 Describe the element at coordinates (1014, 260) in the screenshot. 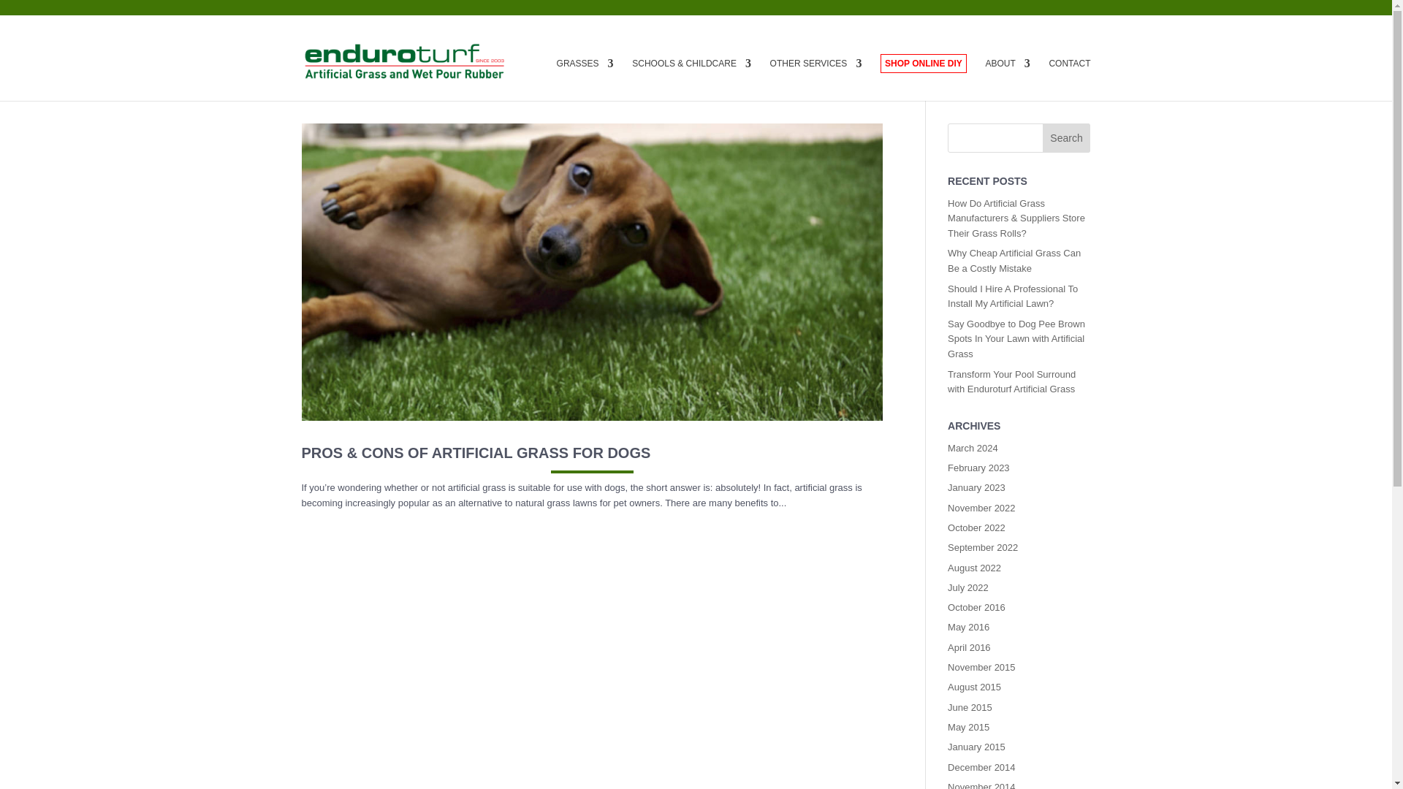

I see `Why Cheap Artificial Grass Can Be a Costly Mistake` at that location.